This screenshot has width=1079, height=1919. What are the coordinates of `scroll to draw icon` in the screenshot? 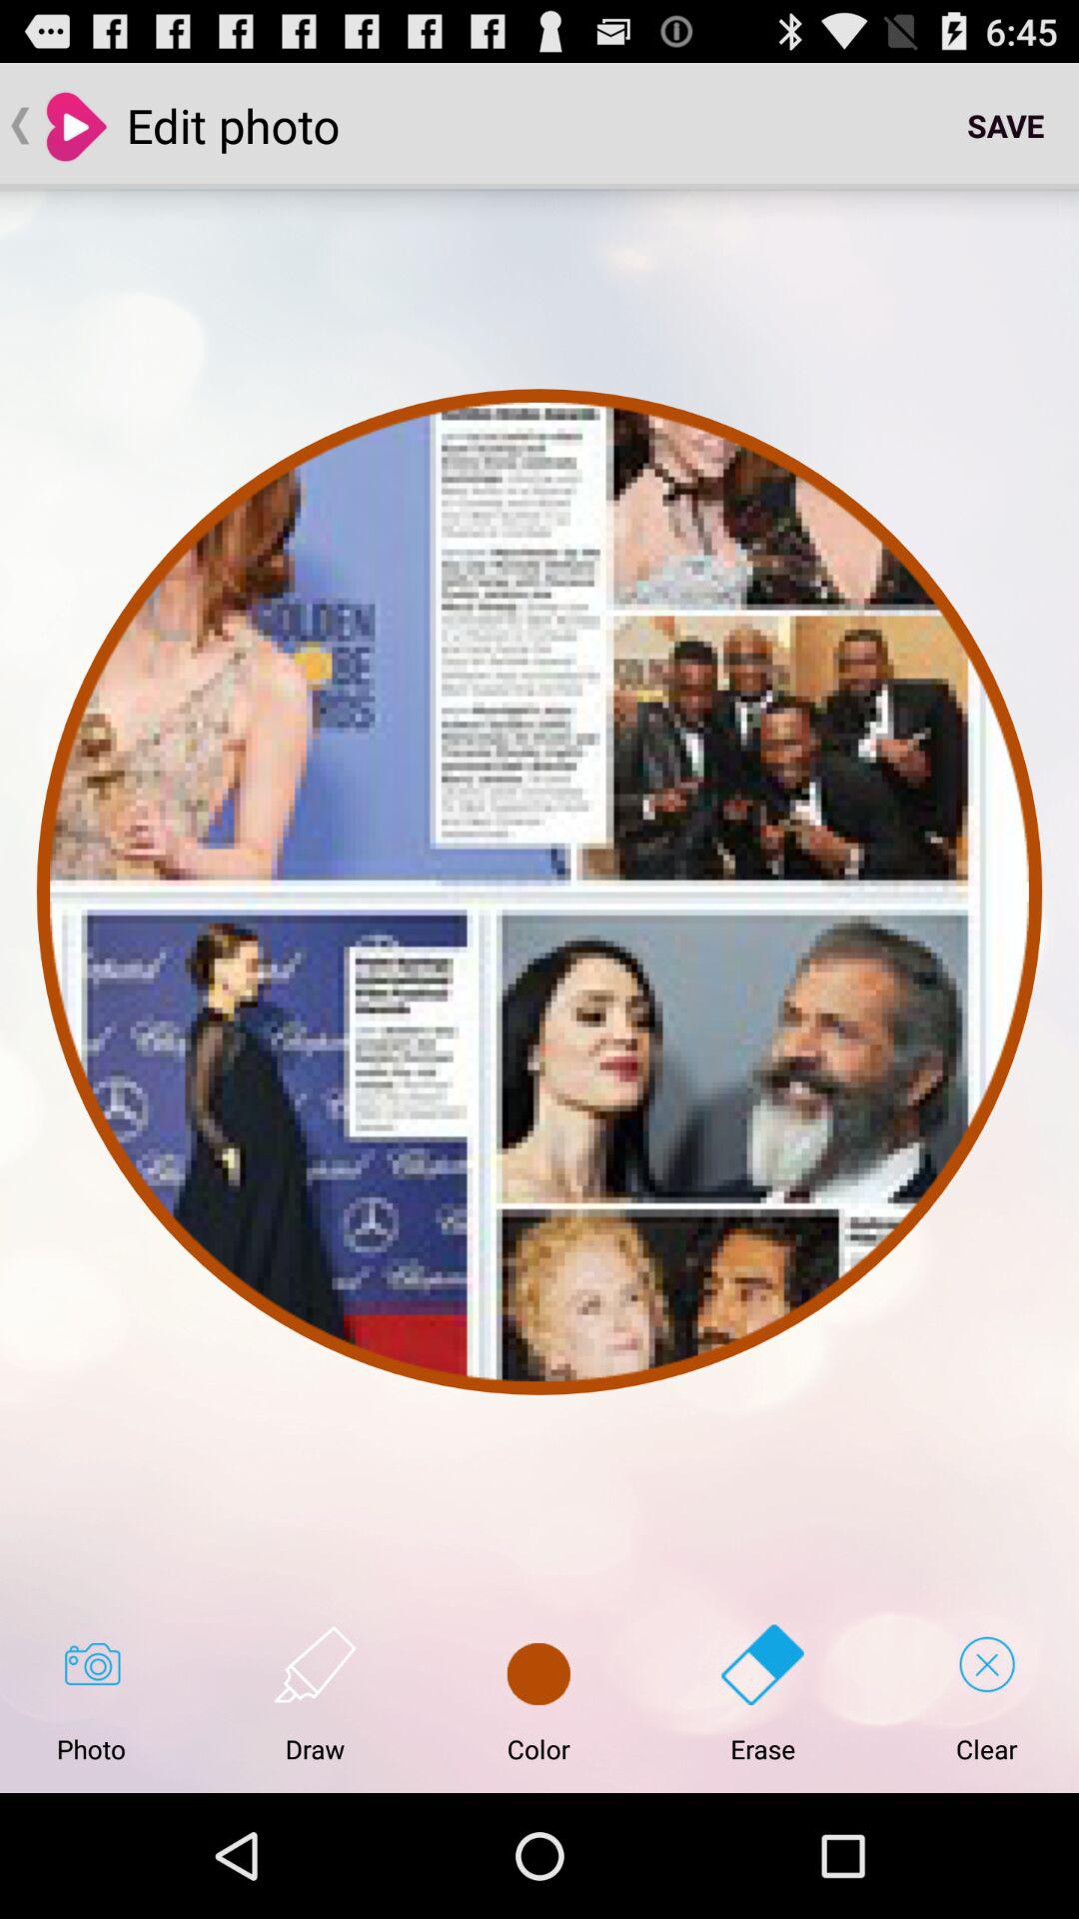 It's located at (315, 1693).